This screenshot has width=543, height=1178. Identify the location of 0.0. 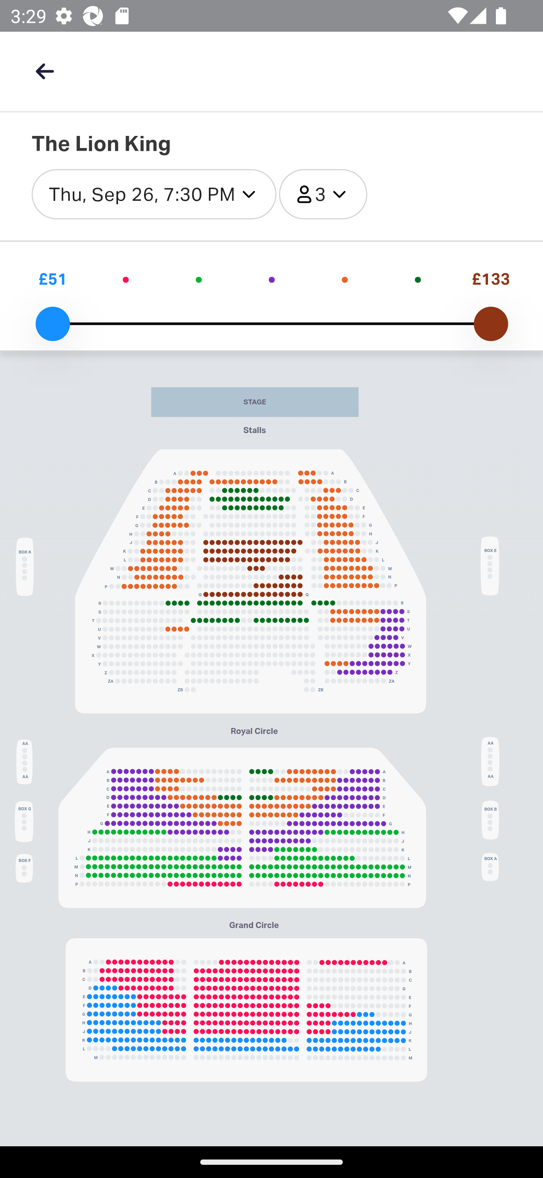
(52, 324).